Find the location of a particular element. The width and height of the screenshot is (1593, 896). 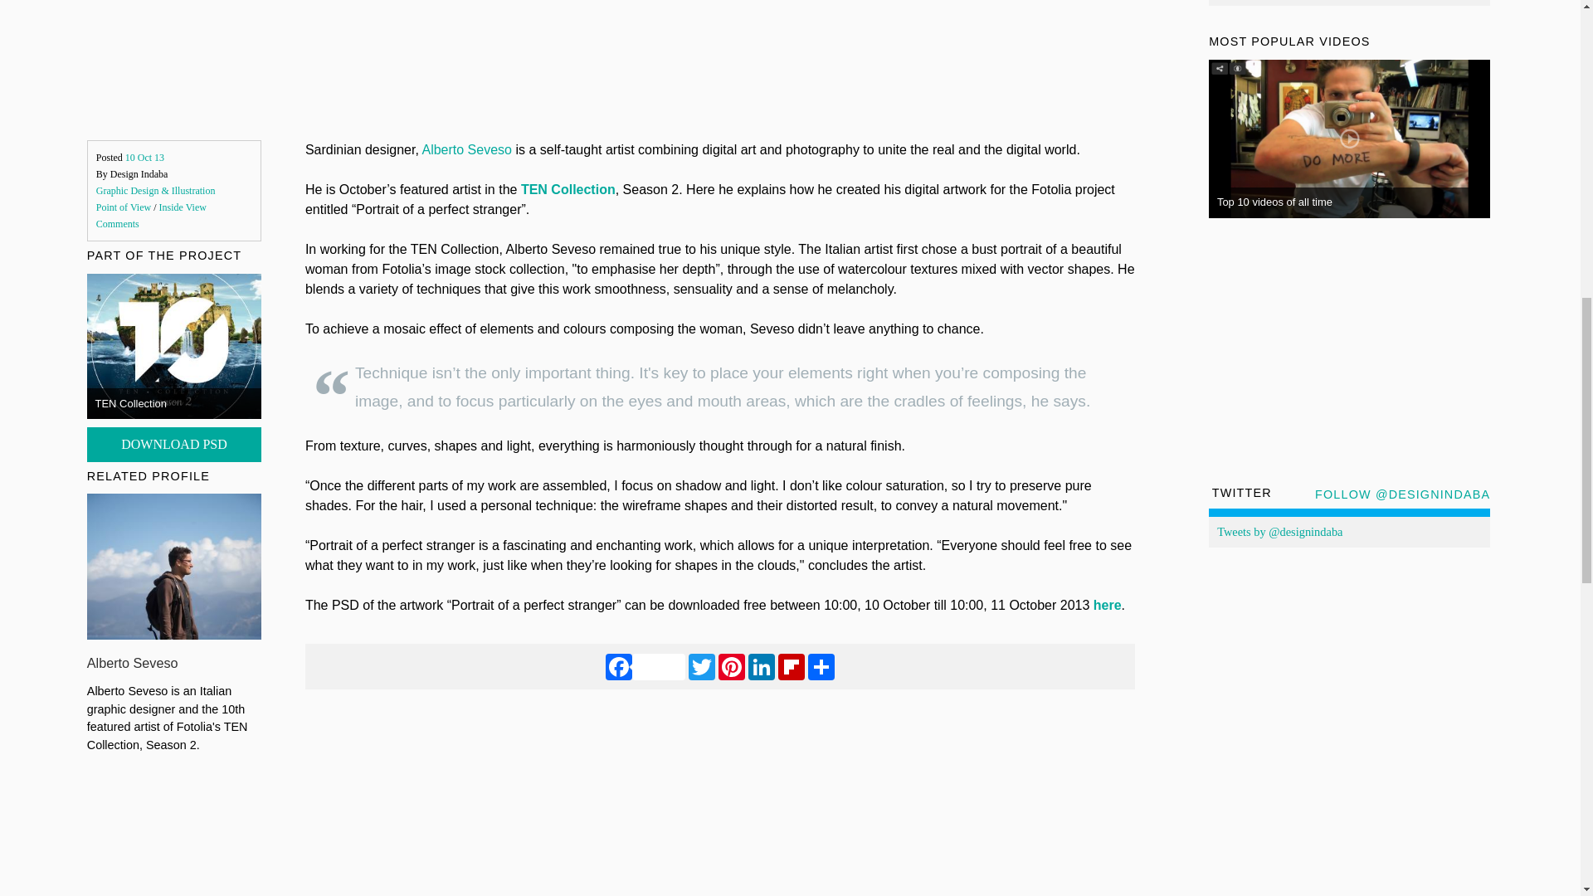

DOWNLOAD PSD is located at coordinates (174, 445).